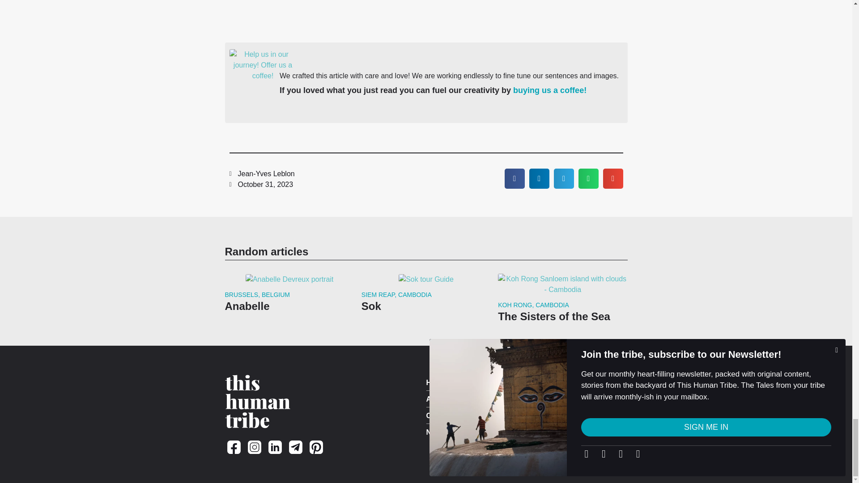 The height and width of the screenshot is (483, 859). Describe the element at coordinates (554, 317) in the screenshot. I see `The Sisters of the Sea` at that location.